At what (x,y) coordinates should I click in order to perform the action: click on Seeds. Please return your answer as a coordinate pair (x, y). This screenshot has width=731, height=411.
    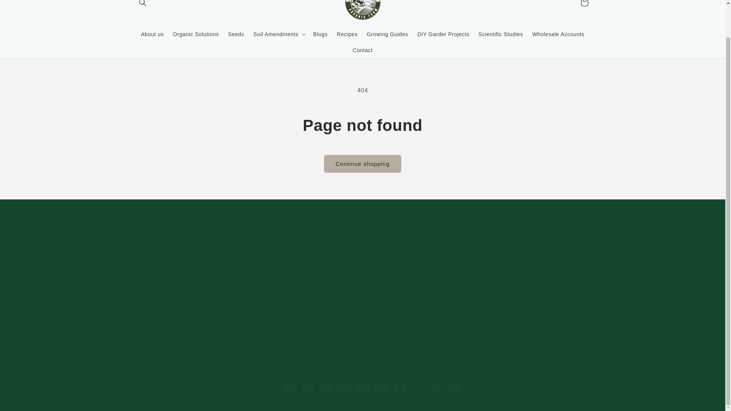
    Looking at the image, I should click on (152, 34).